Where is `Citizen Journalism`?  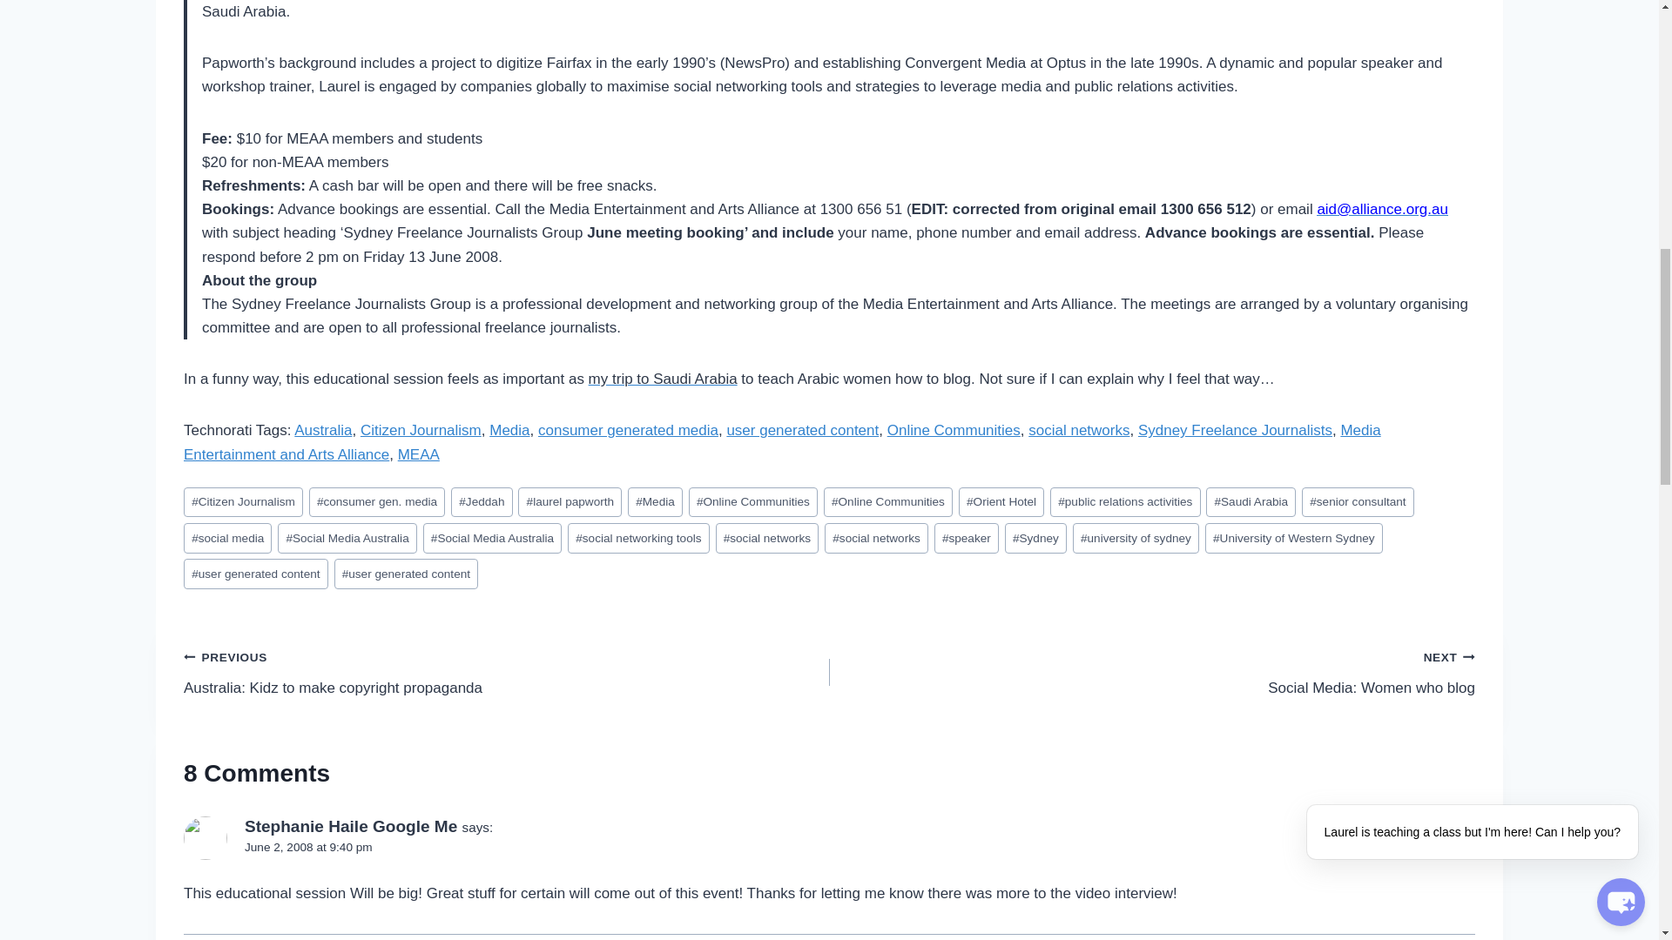
Citizen Journalism is located at coordinates (243, 503).